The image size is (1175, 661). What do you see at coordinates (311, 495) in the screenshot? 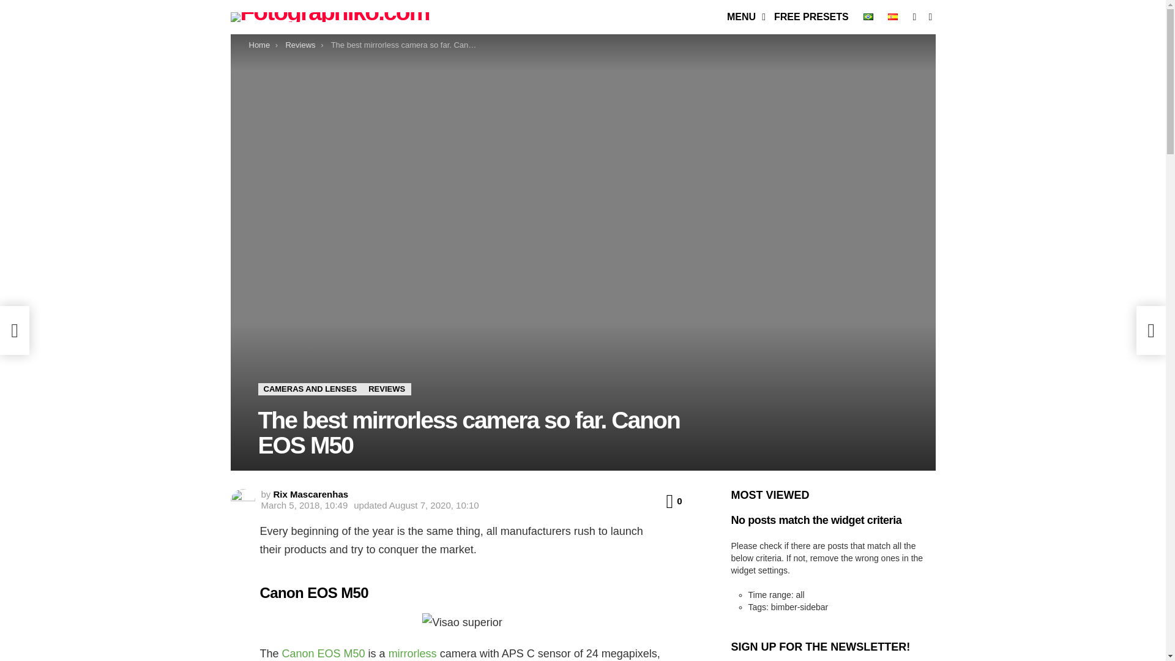
I see `Rix Mascarenhas` at bounding box center [311, 495].